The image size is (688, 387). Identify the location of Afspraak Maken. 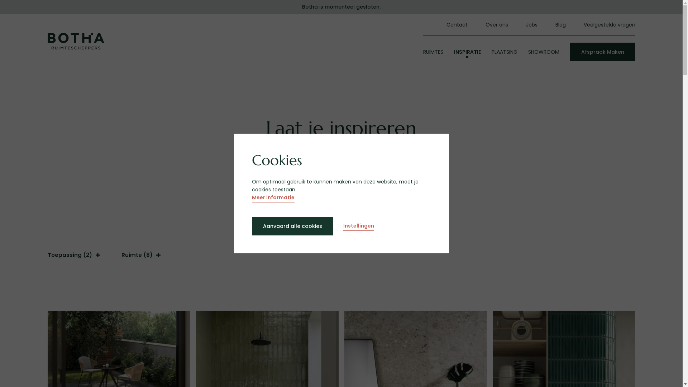
(602, 52).